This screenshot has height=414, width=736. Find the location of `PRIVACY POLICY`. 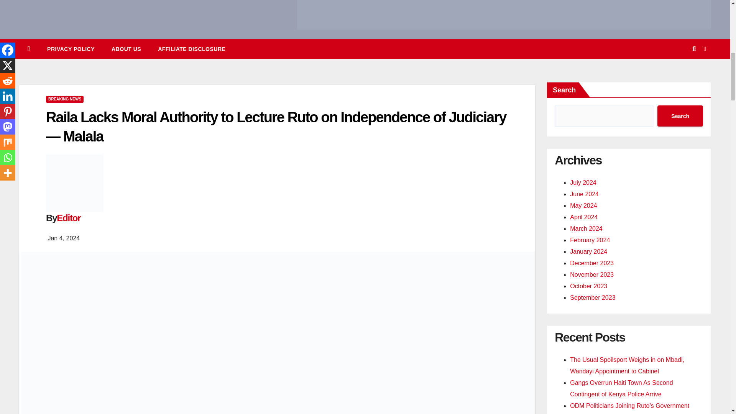

PRIVACY POLICY is located at coordinates (71, 49).